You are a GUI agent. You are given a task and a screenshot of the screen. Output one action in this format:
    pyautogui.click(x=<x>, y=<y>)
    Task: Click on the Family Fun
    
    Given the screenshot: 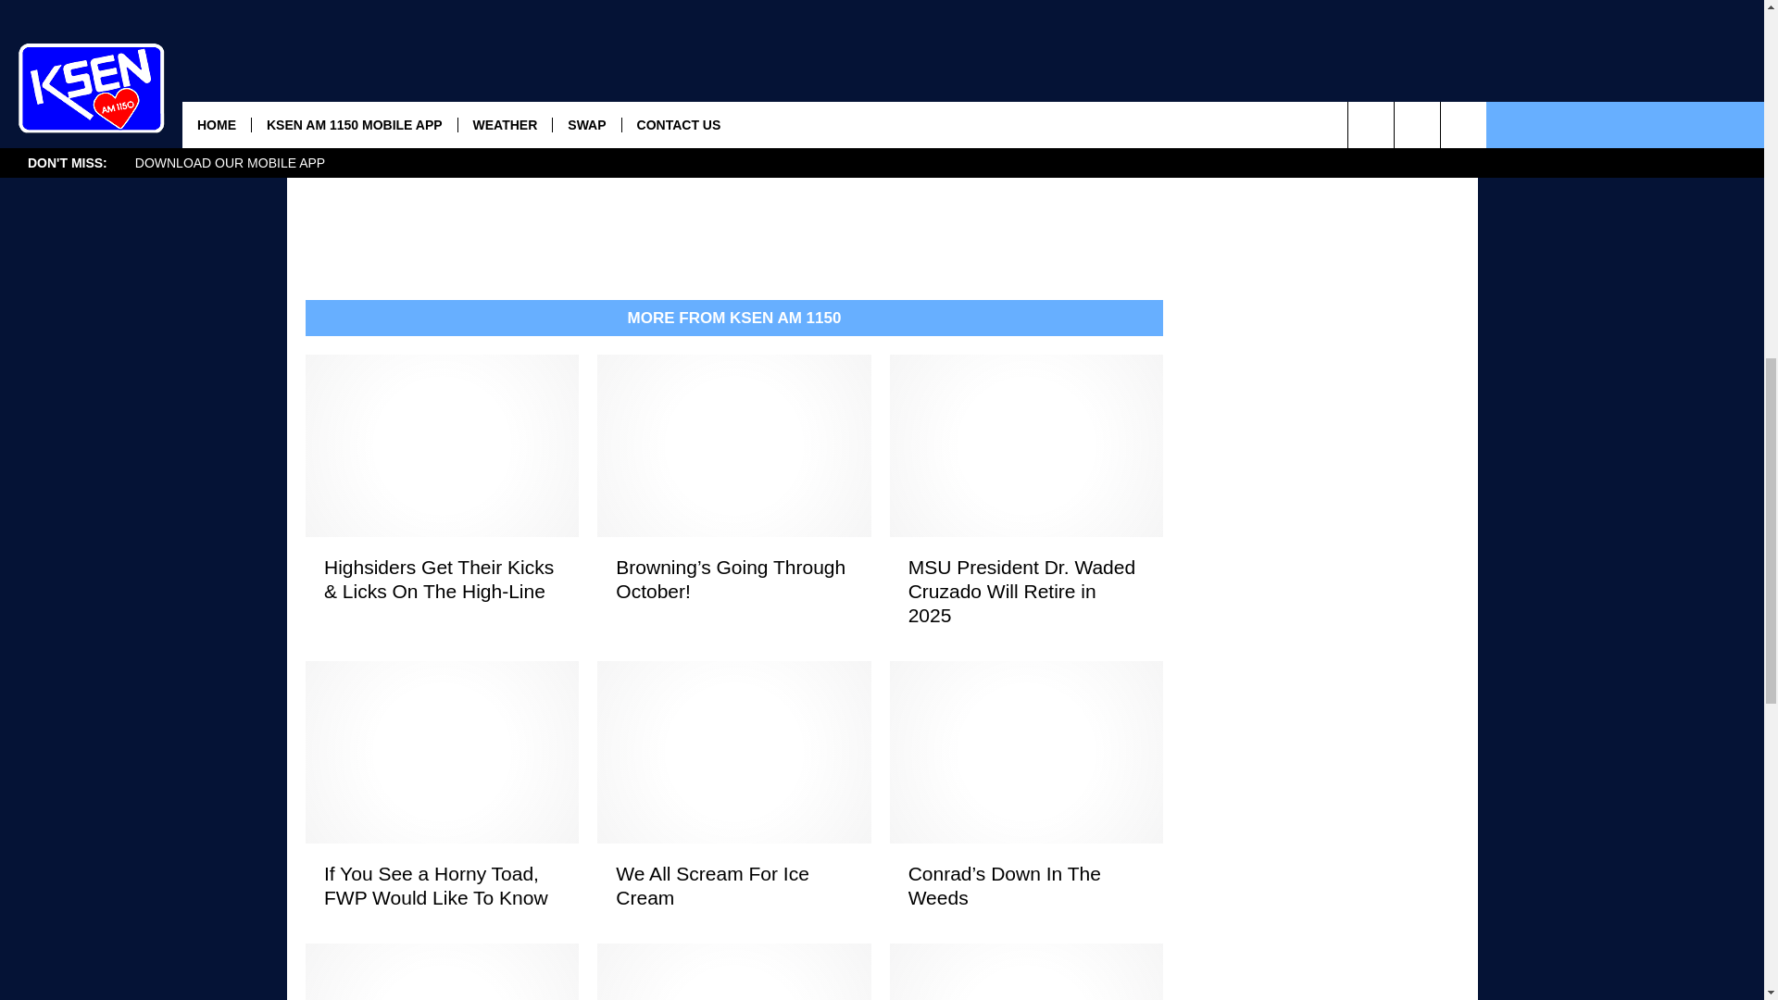 What is the action you would take?
    pyautogui.click(x=513, y=64)
    